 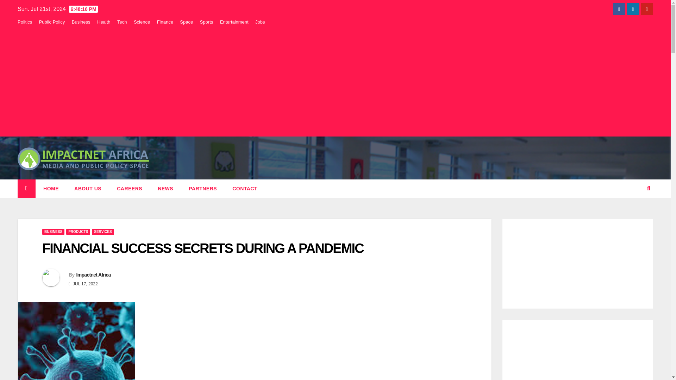 What do you see at coordinates (203, 248) in the screenshot?
I see `FINANCIAL SUCCESS SECRETS DURING A PANDEMIC` at bounding box center [203, 248].